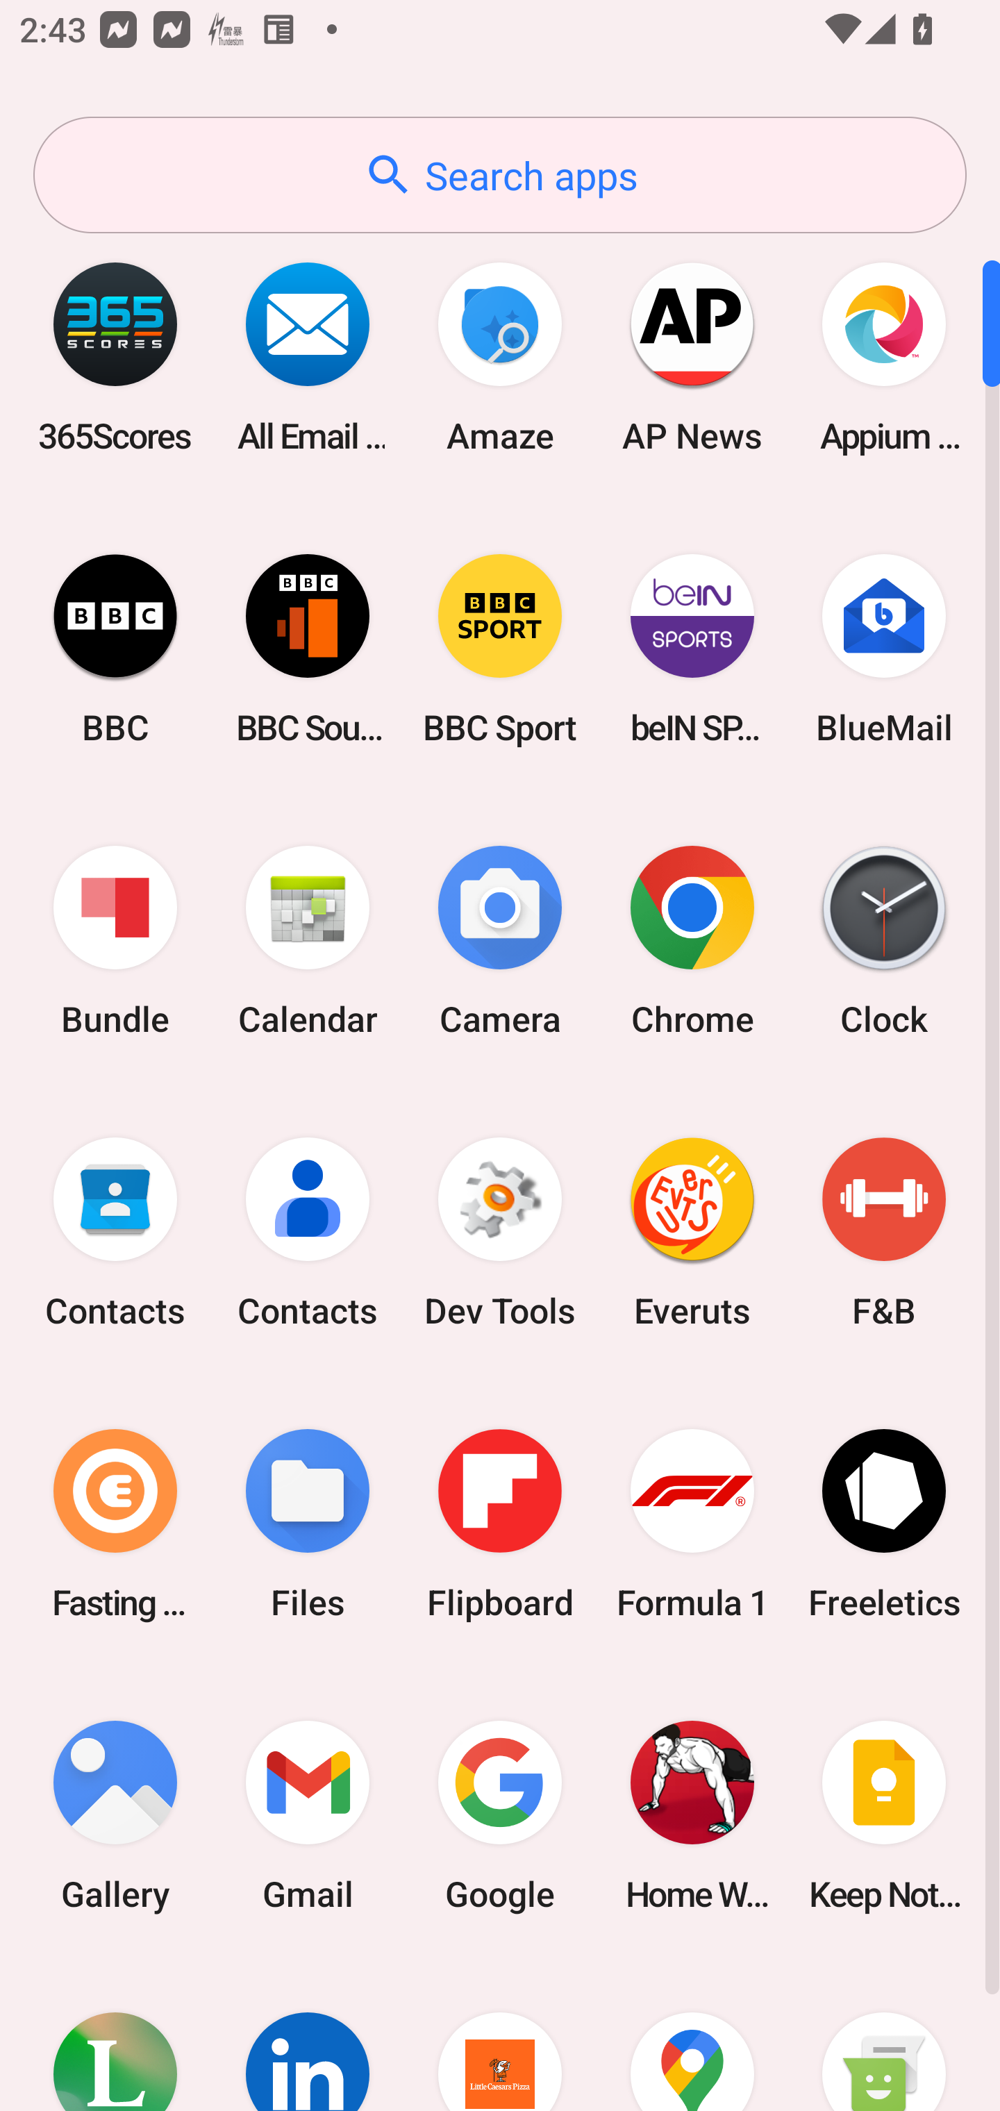 Image resolution: width=1000 pixels, height=2111 pixels. What do you see at coordinates (884, 942) in the screenshot?
I see `Clock` at bounding box center [884, 942].